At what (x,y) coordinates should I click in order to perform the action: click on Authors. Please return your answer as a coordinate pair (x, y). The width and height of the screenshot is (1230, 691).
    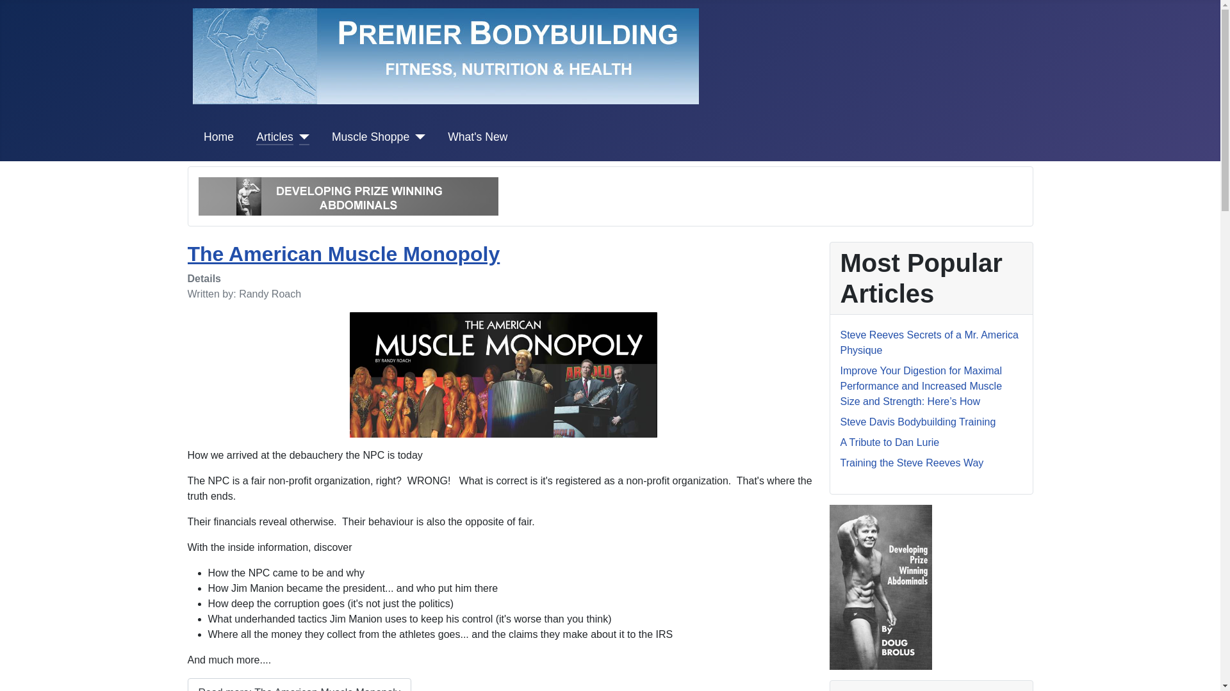
    Looking at the image, I should click on (274, 136).